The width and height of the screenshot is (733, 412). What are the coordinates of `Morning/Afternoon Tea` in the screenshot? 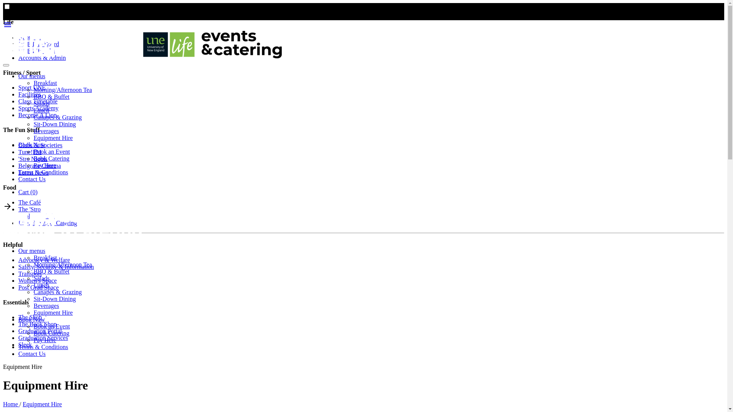 It's located at (63, 90).